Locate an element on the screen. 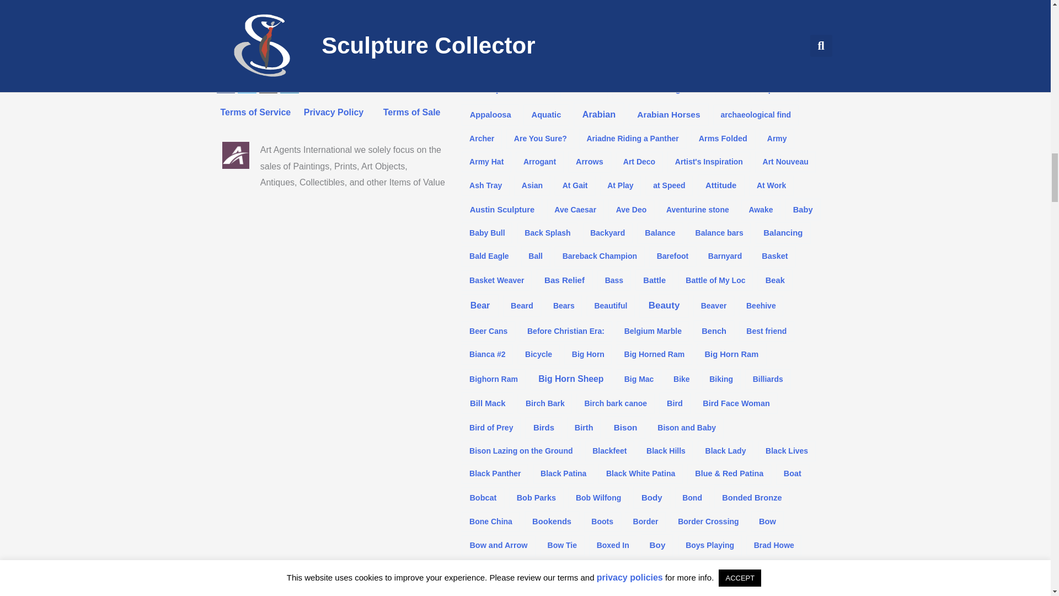  Linkedin is located at coordinates (289, 84).